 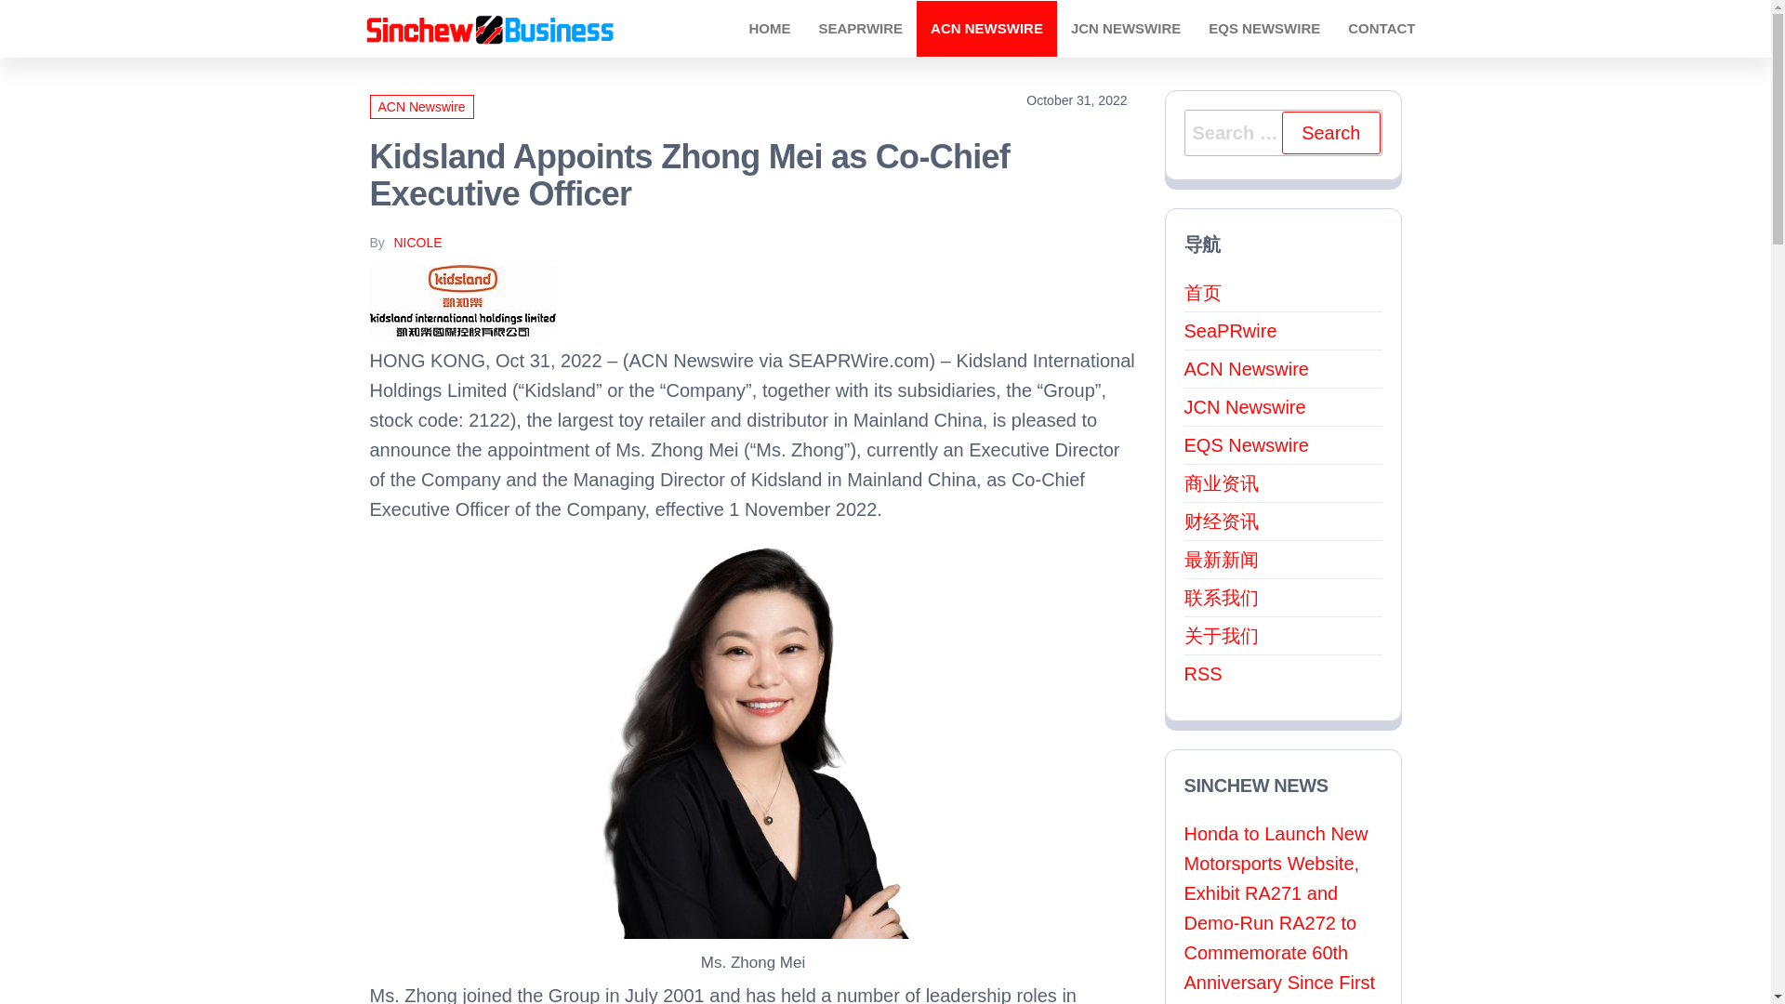 What do you see at coordinates (1125, 28) in the screenshot?
I see `JCN Newswire` at bounding box center [1125, 28].